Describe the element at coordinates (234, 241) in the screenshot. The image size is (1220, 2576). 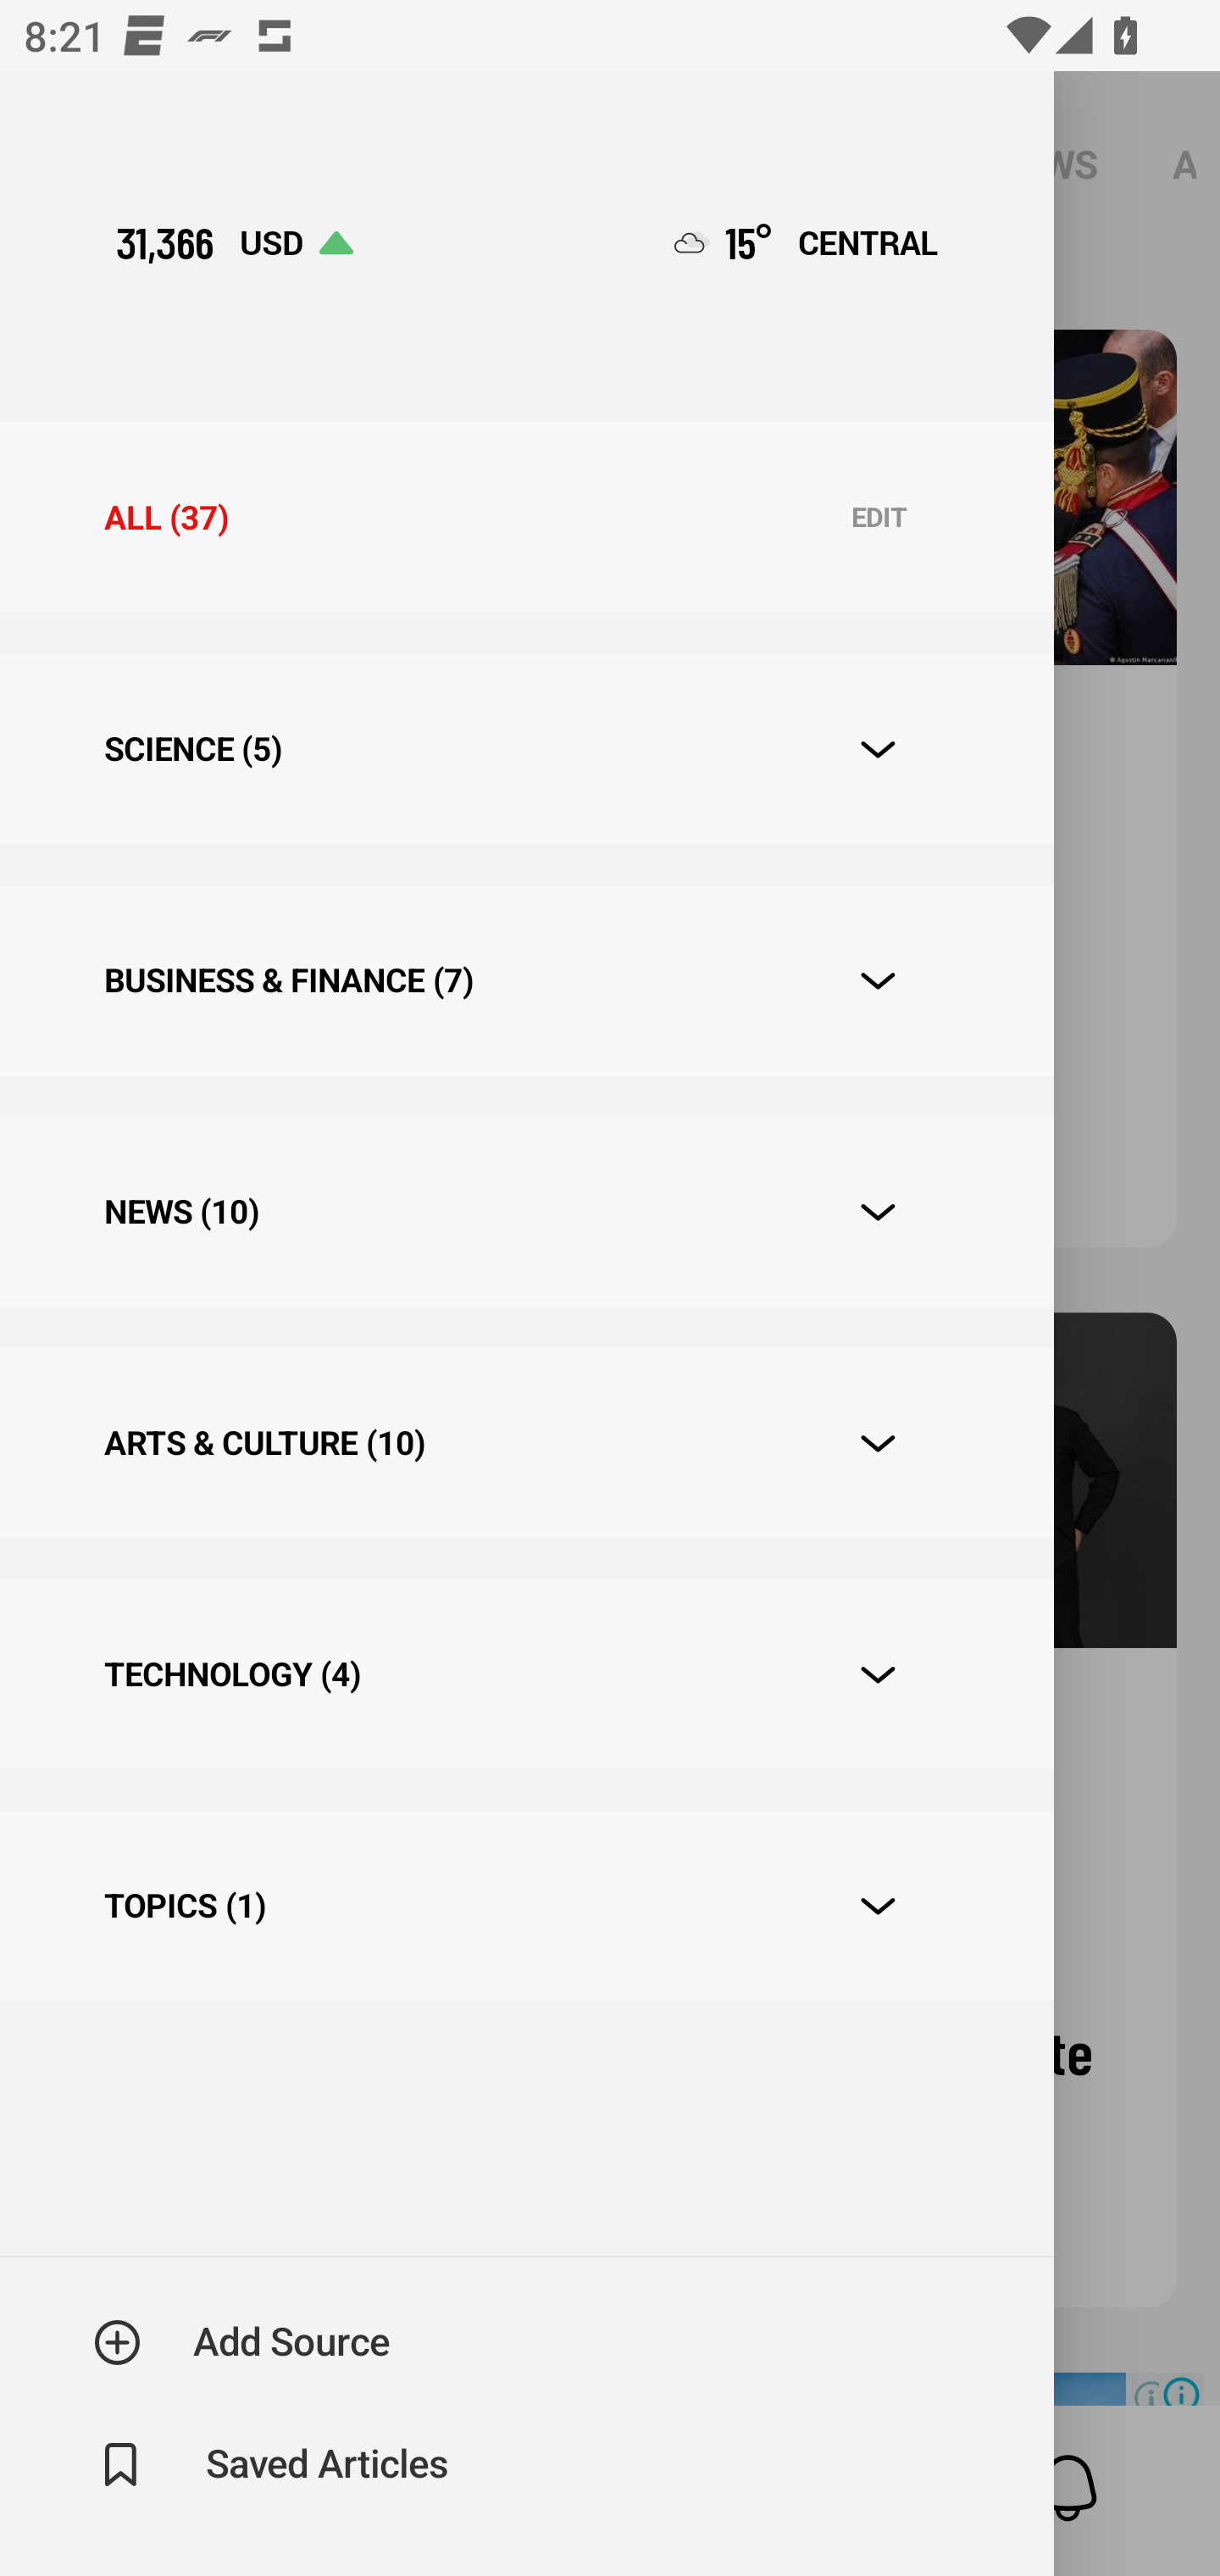
I see `31,366 USD Current State of the Currency` at that location.